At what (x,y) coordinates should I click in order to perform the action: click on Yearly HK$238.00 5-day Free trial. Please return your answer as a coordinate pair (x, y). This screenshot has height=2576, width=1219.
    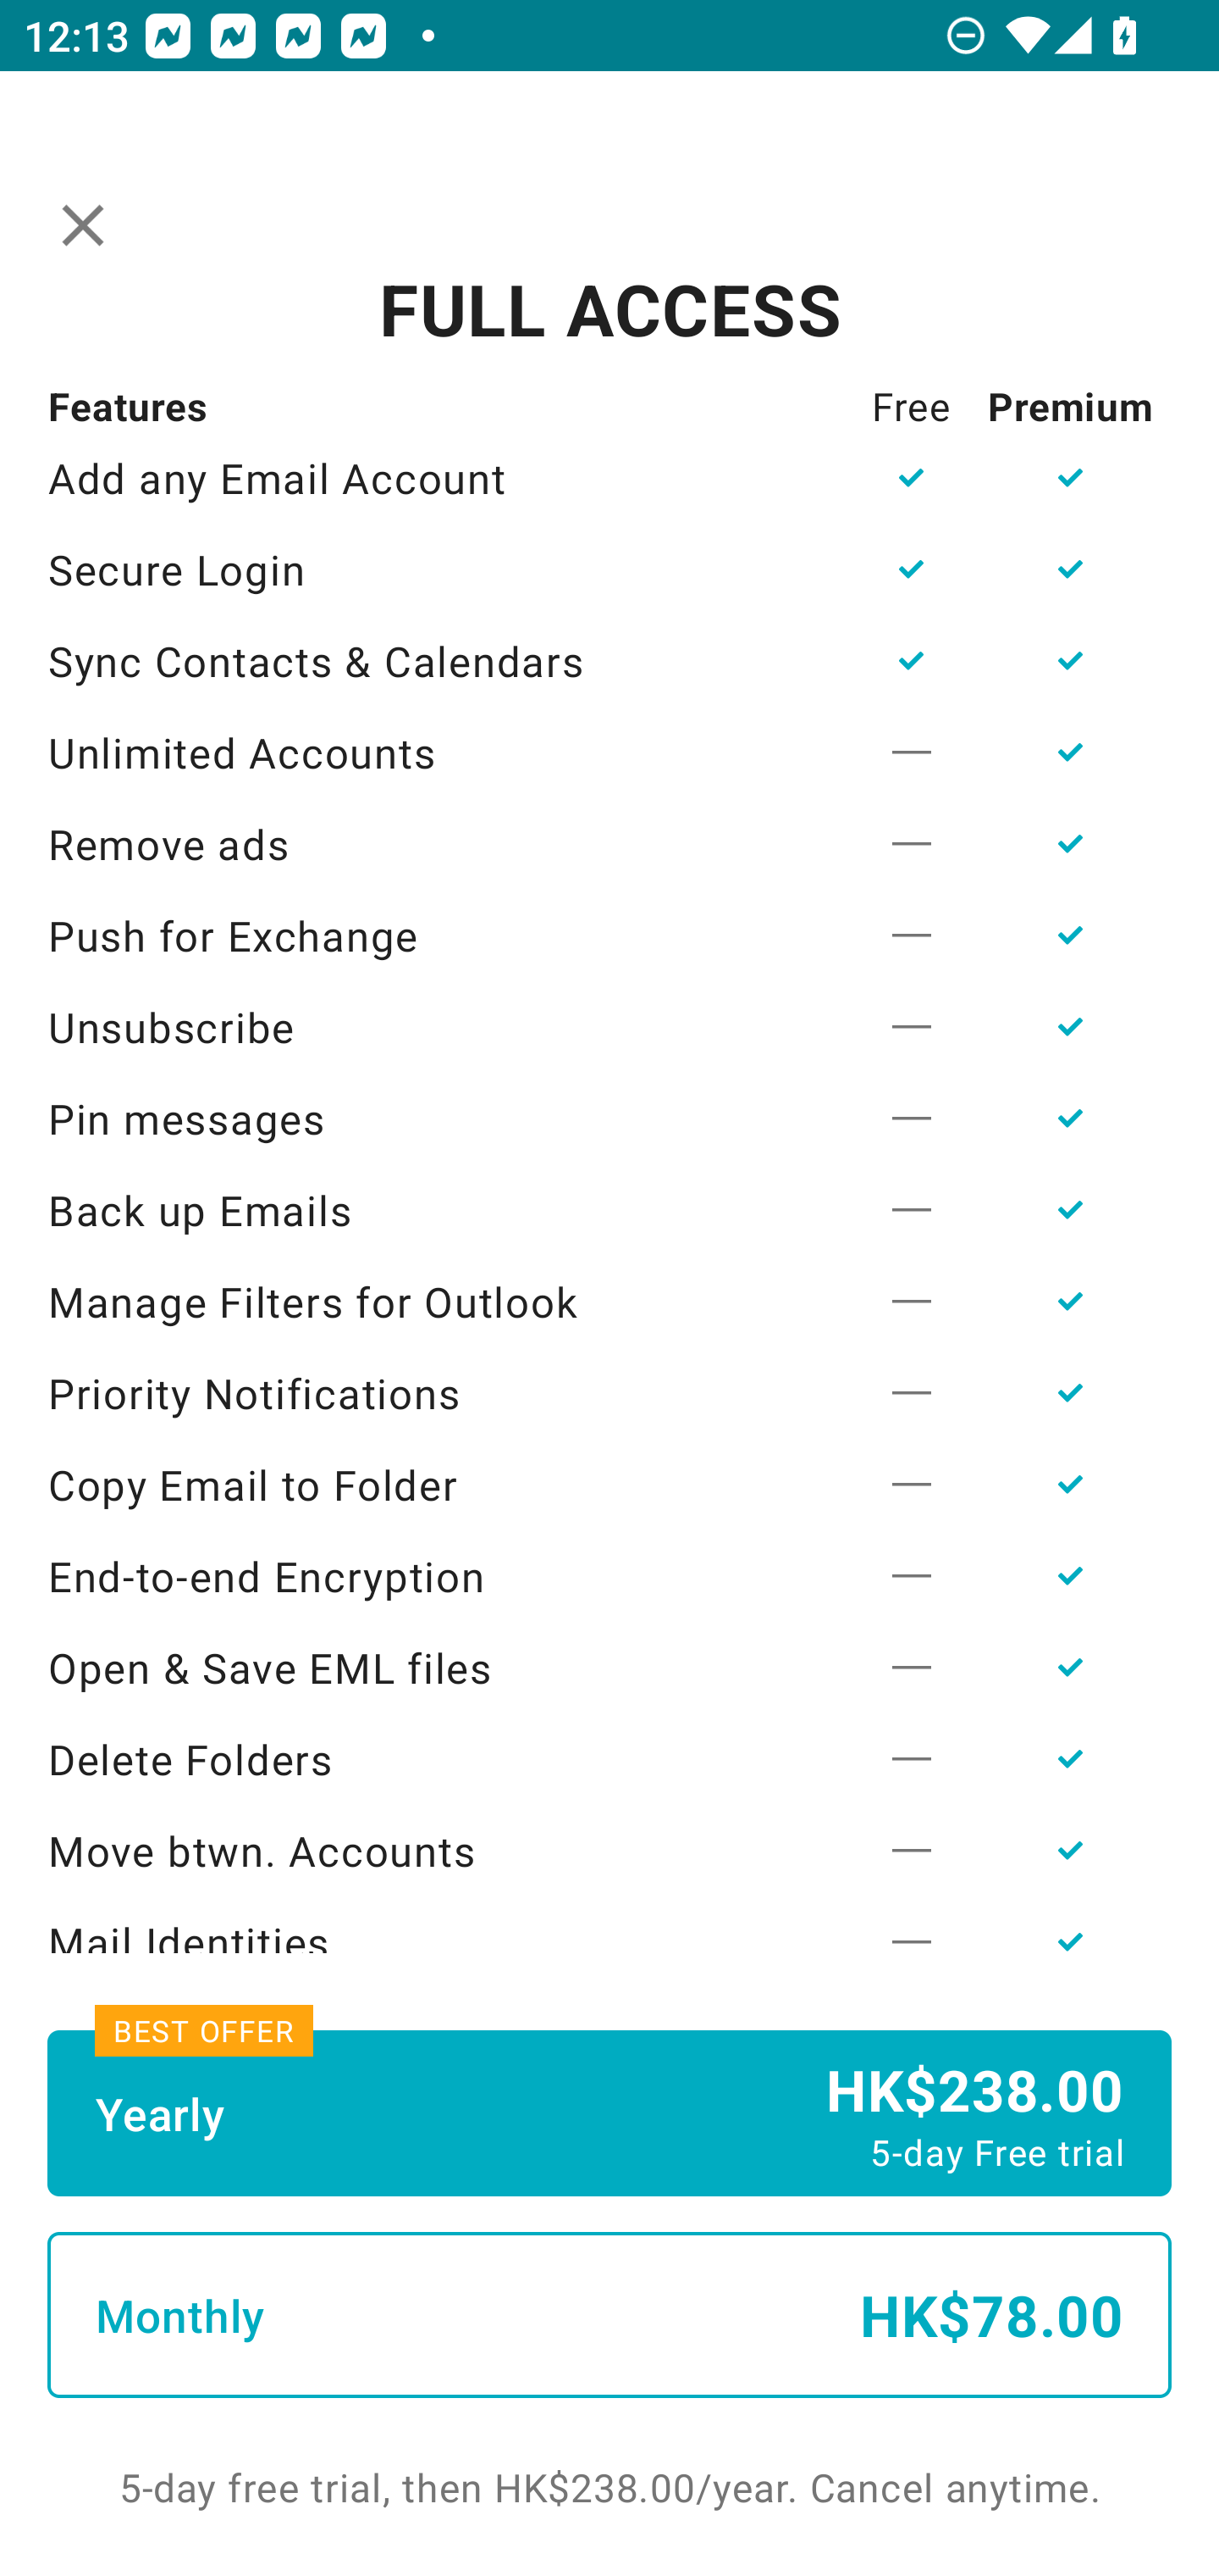
    Looking at the image, I should click on (609, 2113).